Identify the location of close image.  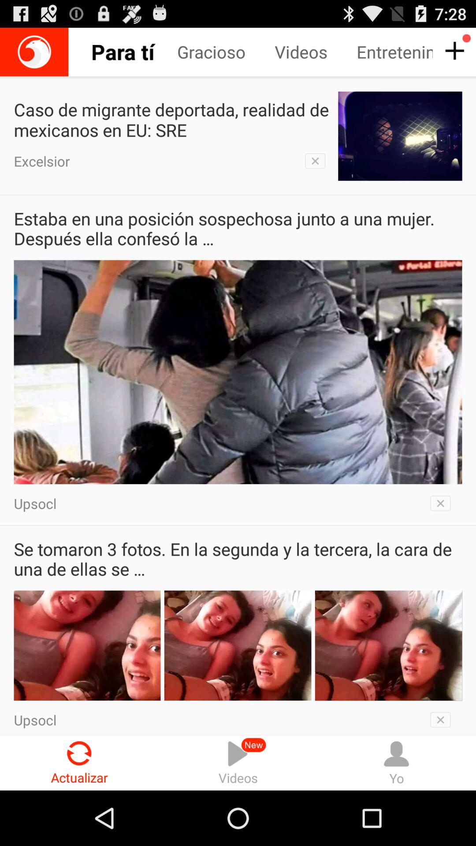
(443, 503).